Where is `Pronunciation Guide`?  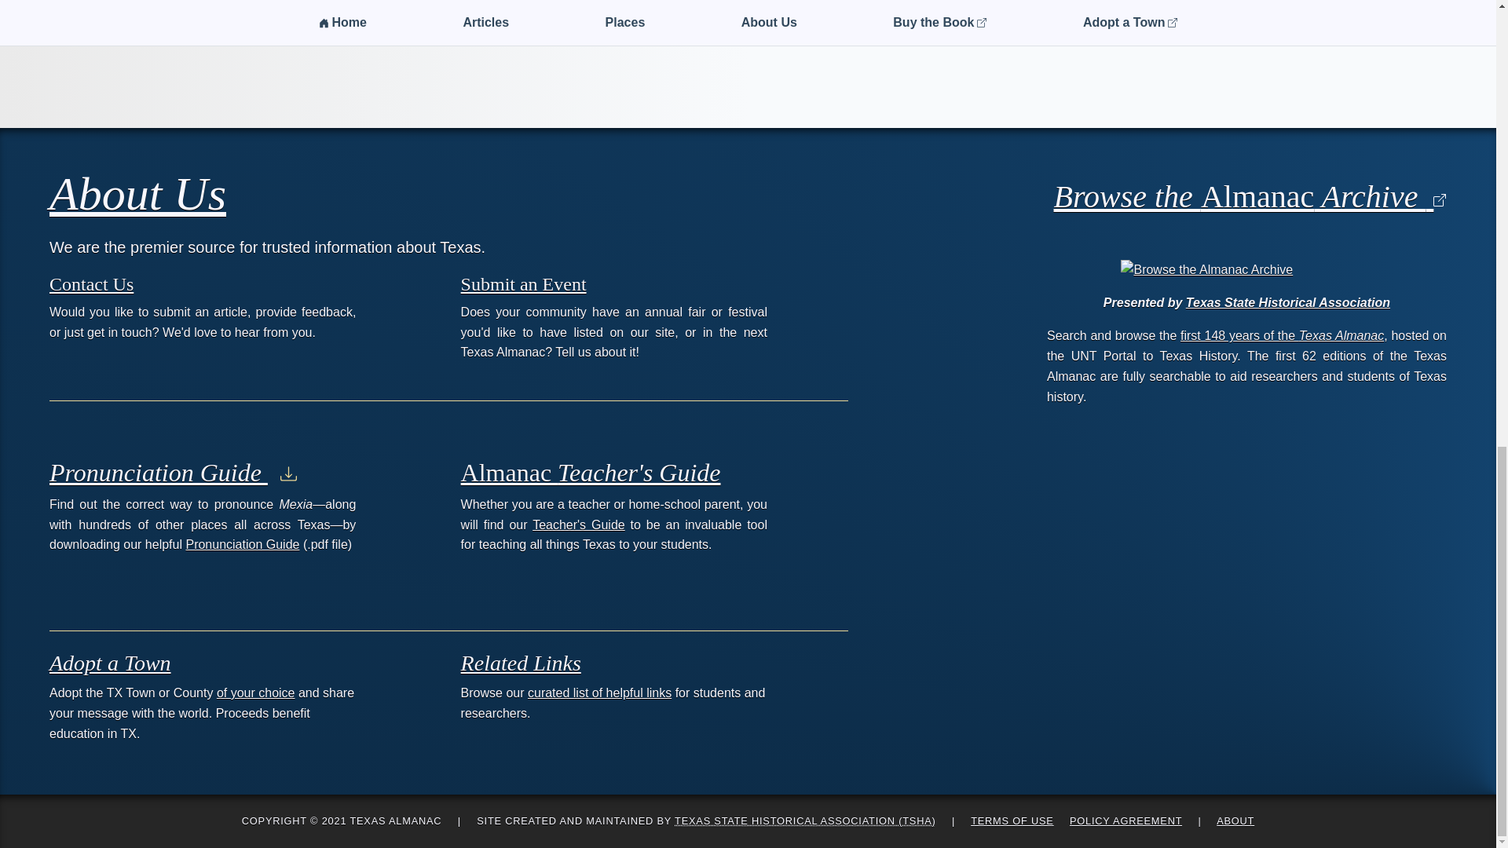
Pronunciation Guide is located at coordinates (173, 473).